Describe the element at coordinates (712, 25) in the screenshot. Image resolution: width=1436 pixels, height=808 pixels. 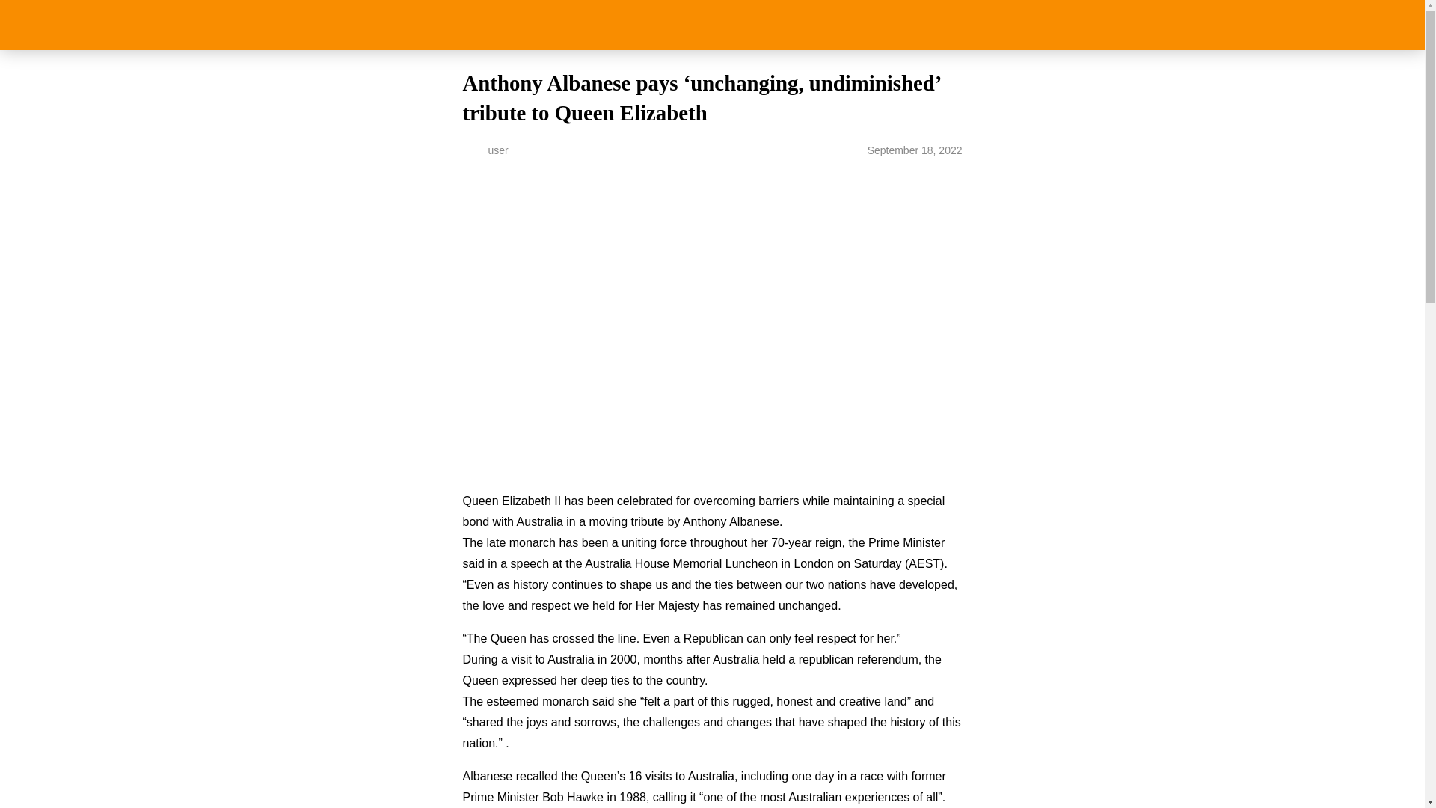
I see `Sydneynewstoday.com` at that location.